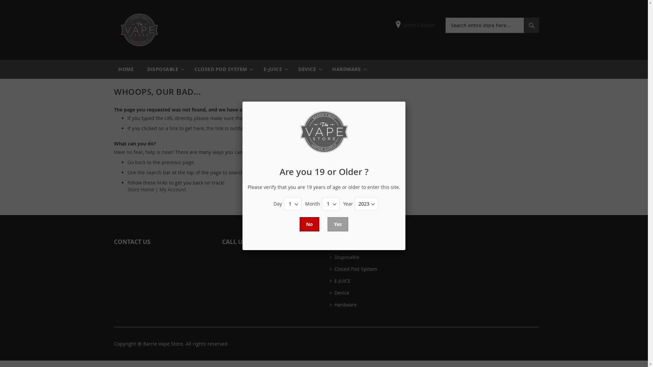 Image resolution: width=653 pixels, height=367 pixels. What do you see at coordinates (222, 69) in the screenshot?
I see `CLOSED POD SYSTEM` at bounding box center [222, 69].